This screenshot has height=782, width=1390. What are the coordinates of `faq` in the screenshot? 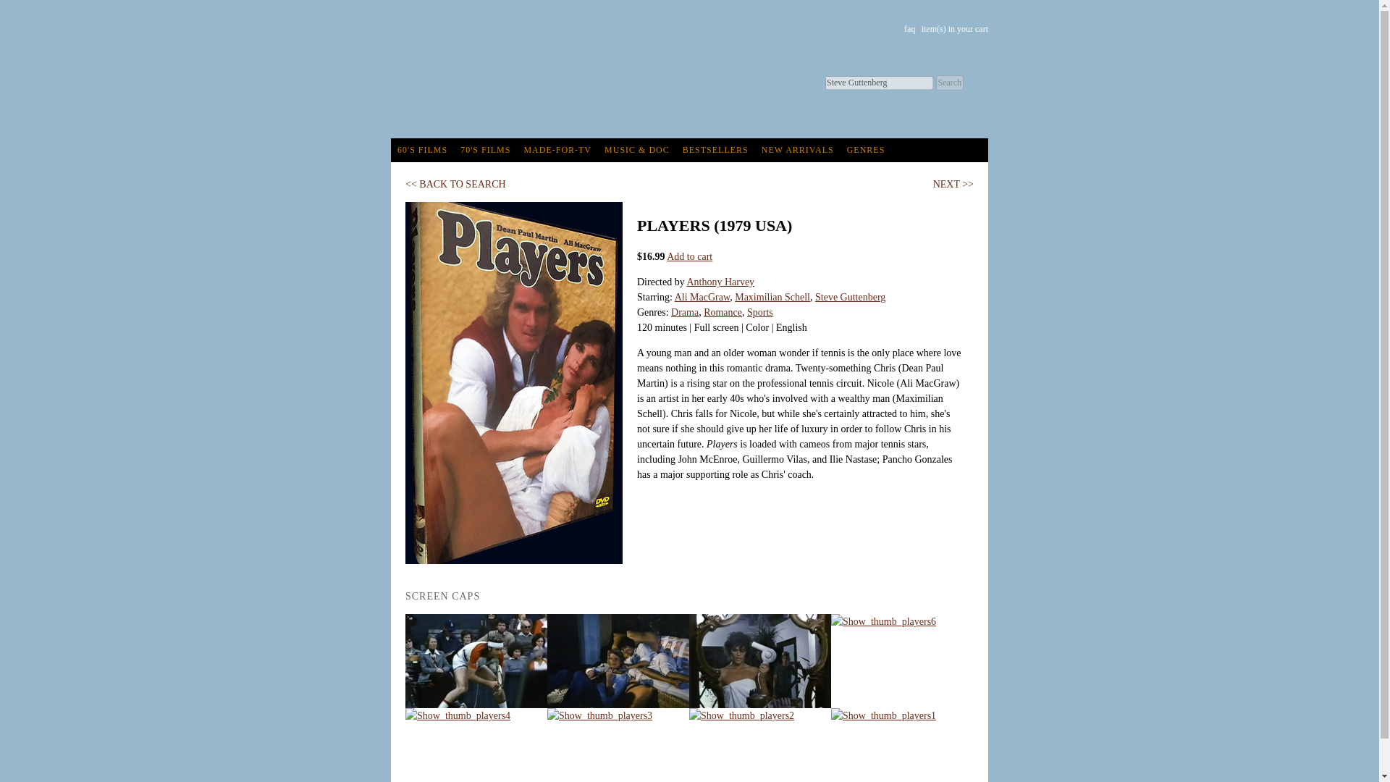 It's located at (909, 29).